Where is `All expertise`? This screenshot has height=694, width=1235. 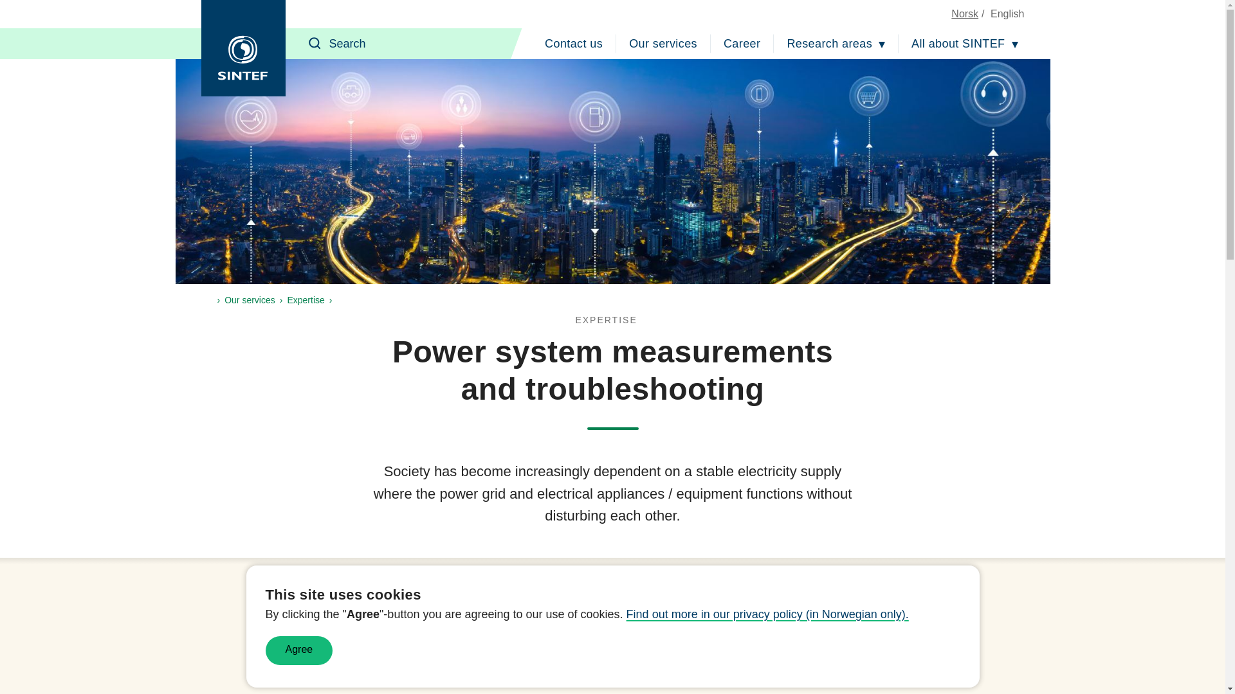
All expertise is located at coordinates (612, 320).